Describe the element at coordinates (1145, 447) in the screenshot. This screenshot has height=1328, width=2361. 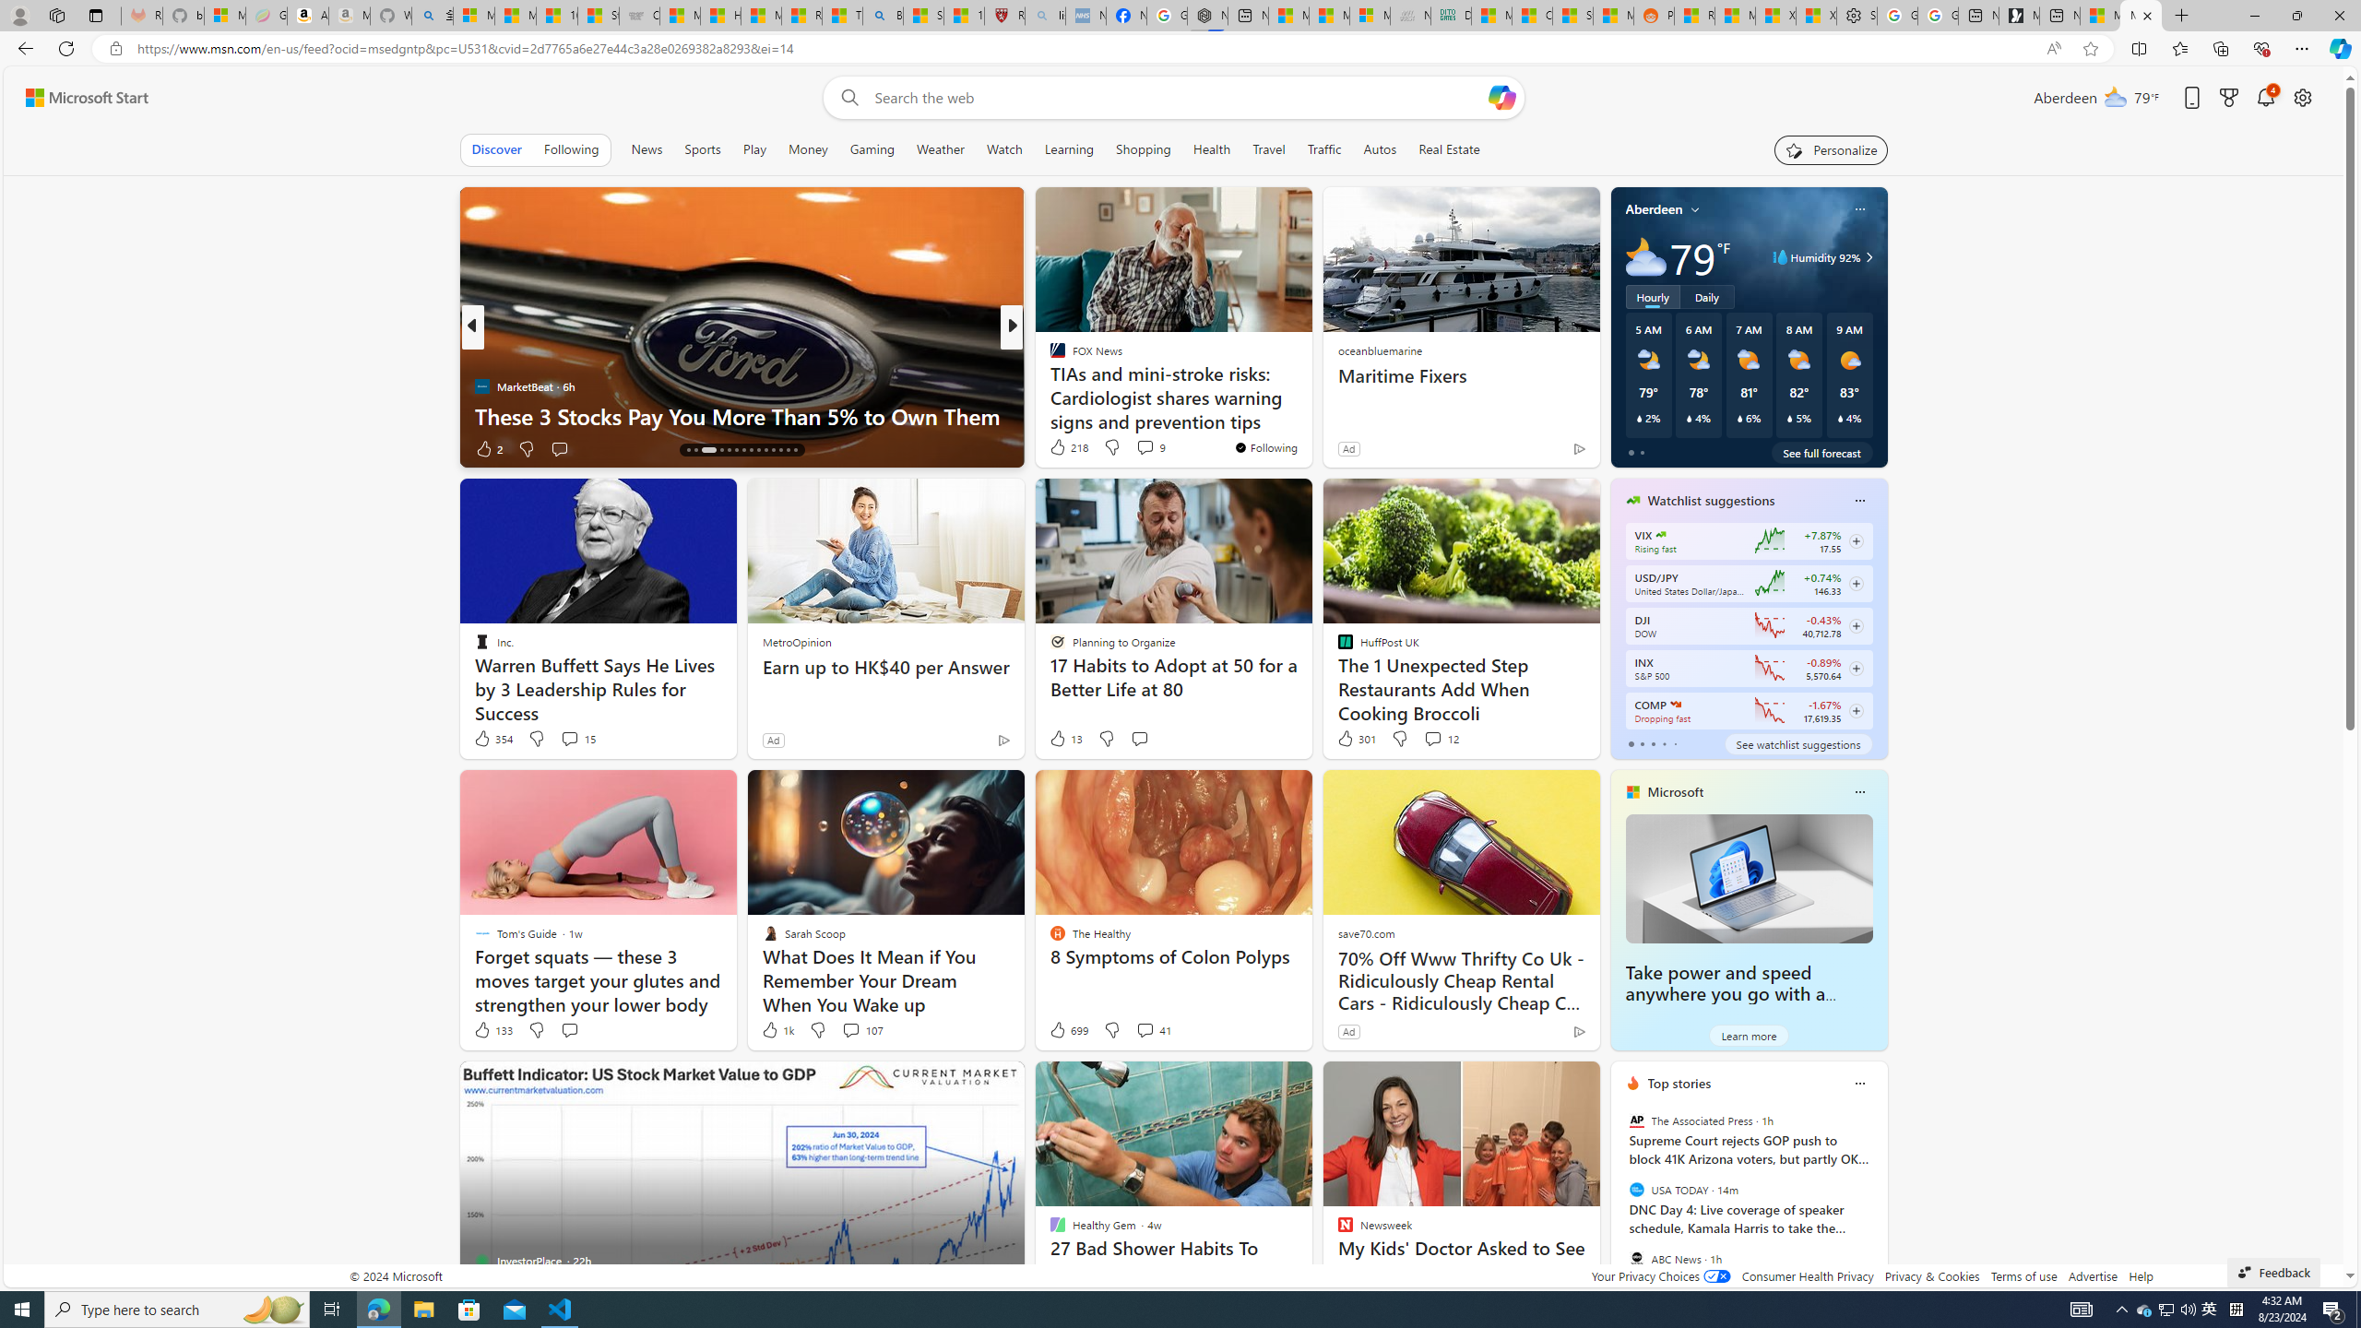
I see `View comments 9 Comment` at that location.